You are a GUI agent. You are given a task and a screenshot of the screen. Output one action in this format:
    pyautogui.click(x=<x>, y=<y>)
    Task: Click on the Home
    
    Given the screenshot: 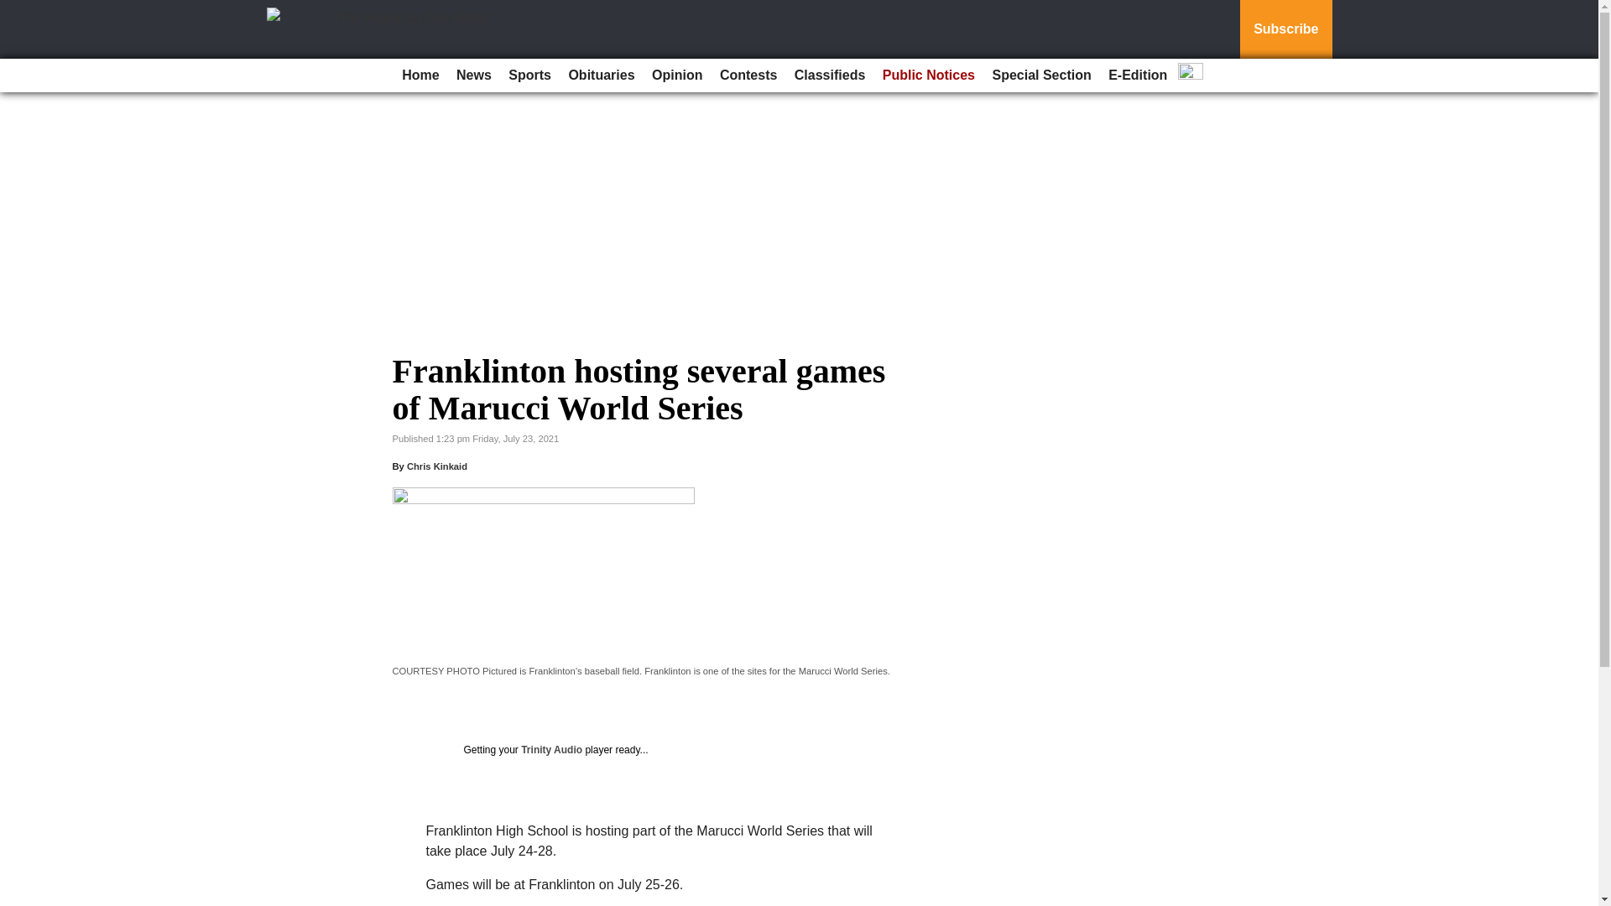 What is the action you would take?
    pyautogui.click(x=420, y=75)
    